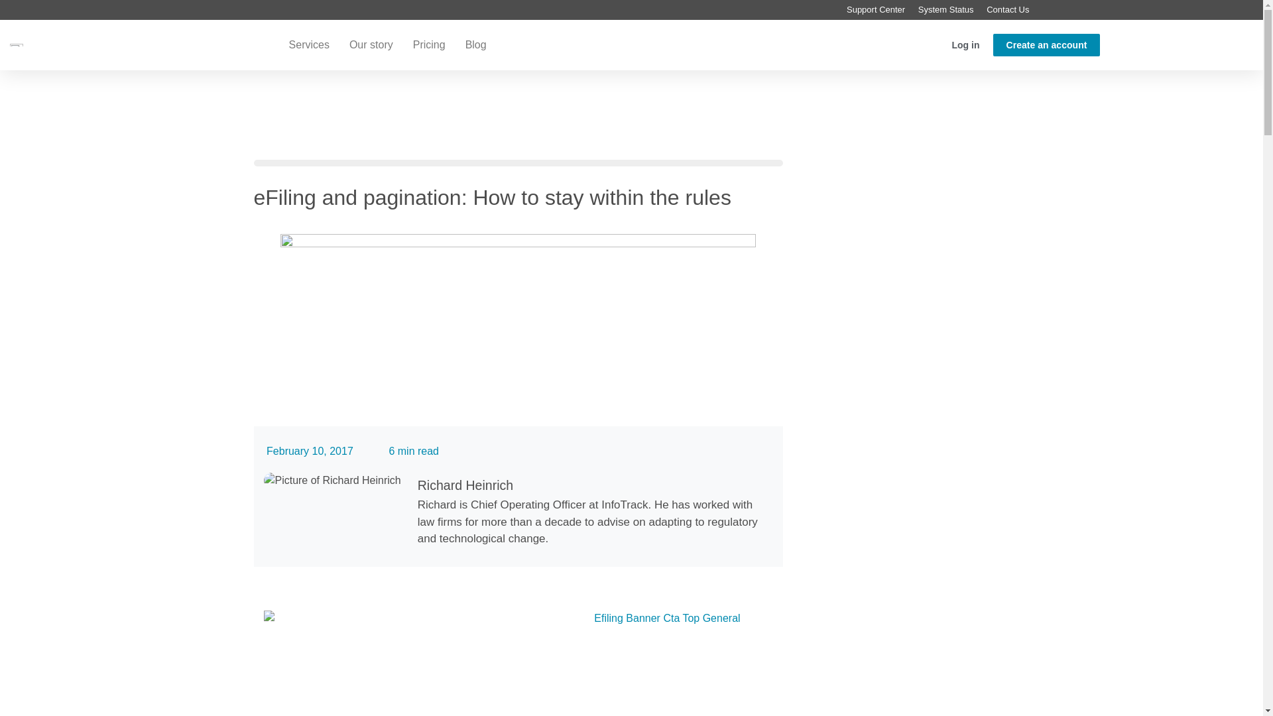 This screenshot has width=1273, height=716. What do you see at coordinates (308, 451) in the screenshot?
I see `February 10, 2017` at bounding box center [308, 451].